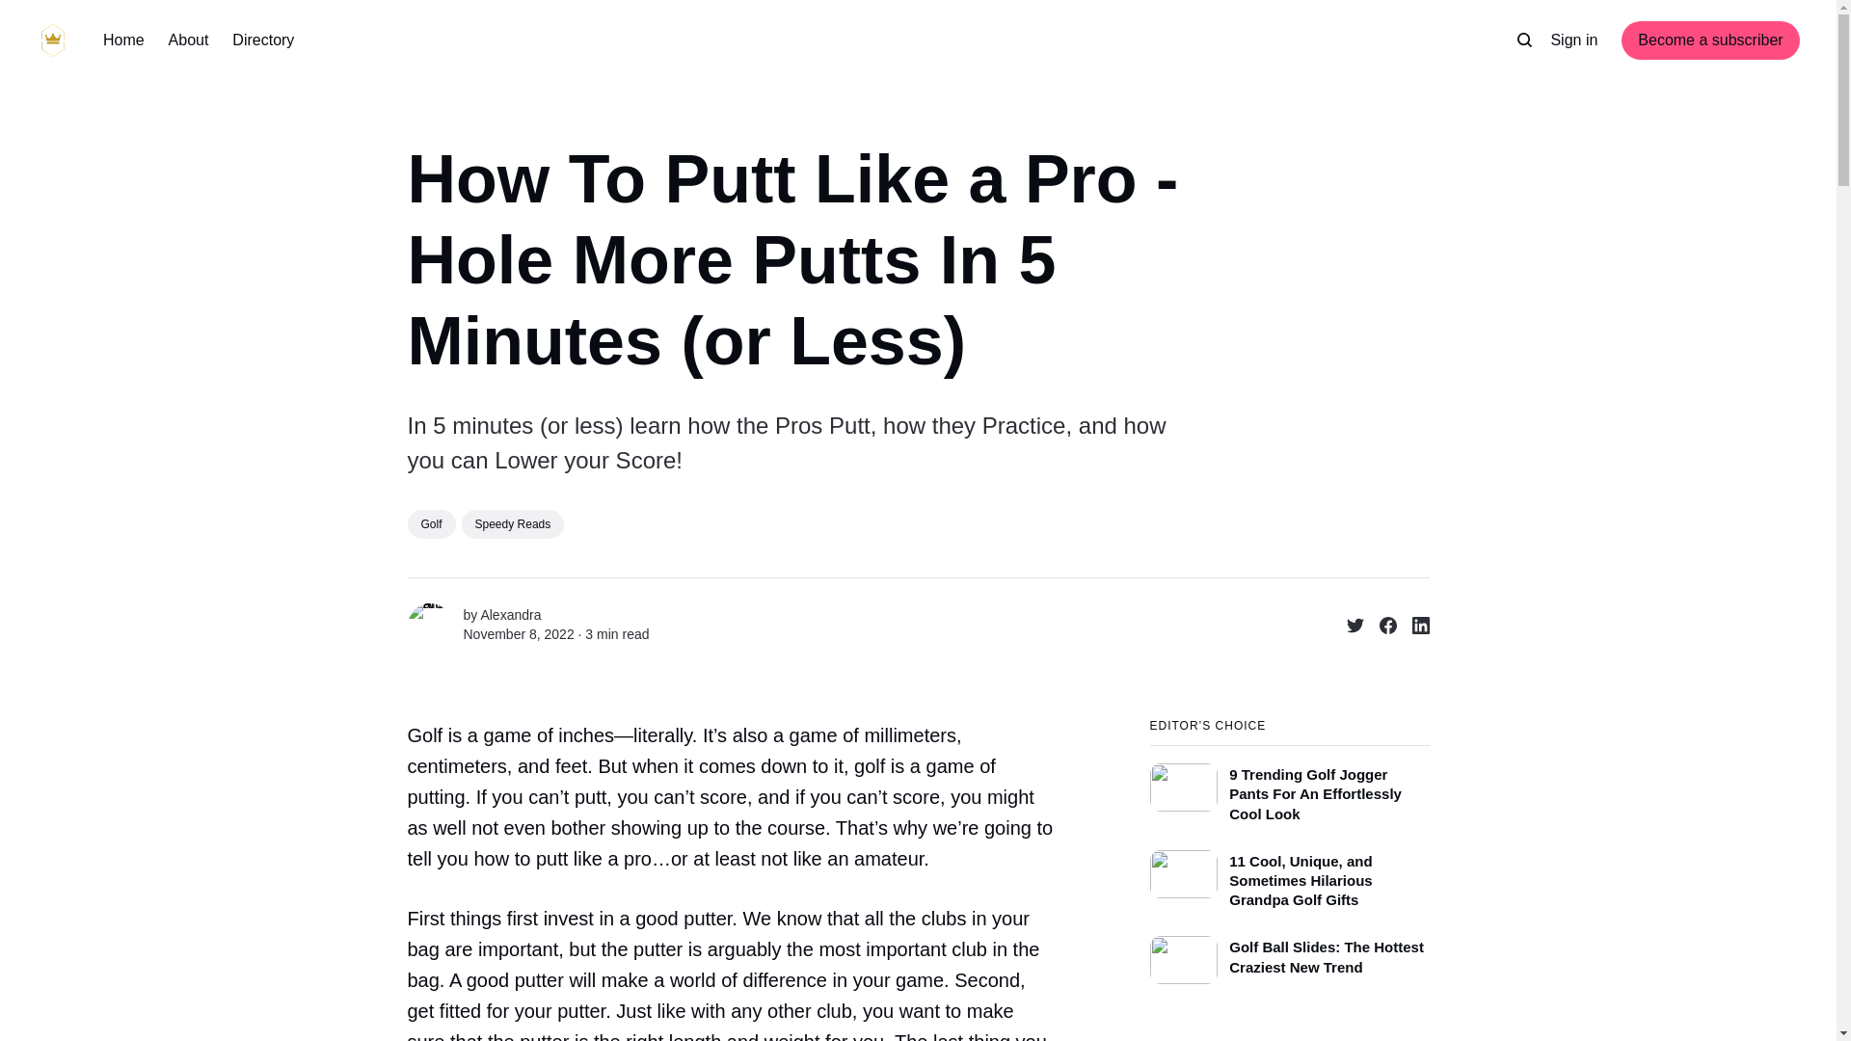 This screenshot has height=1041, width=1851. What do you see at coordinates (513, 524) in the screenshot?
I see `Speedy Reads` at bounding box center [513, 524].